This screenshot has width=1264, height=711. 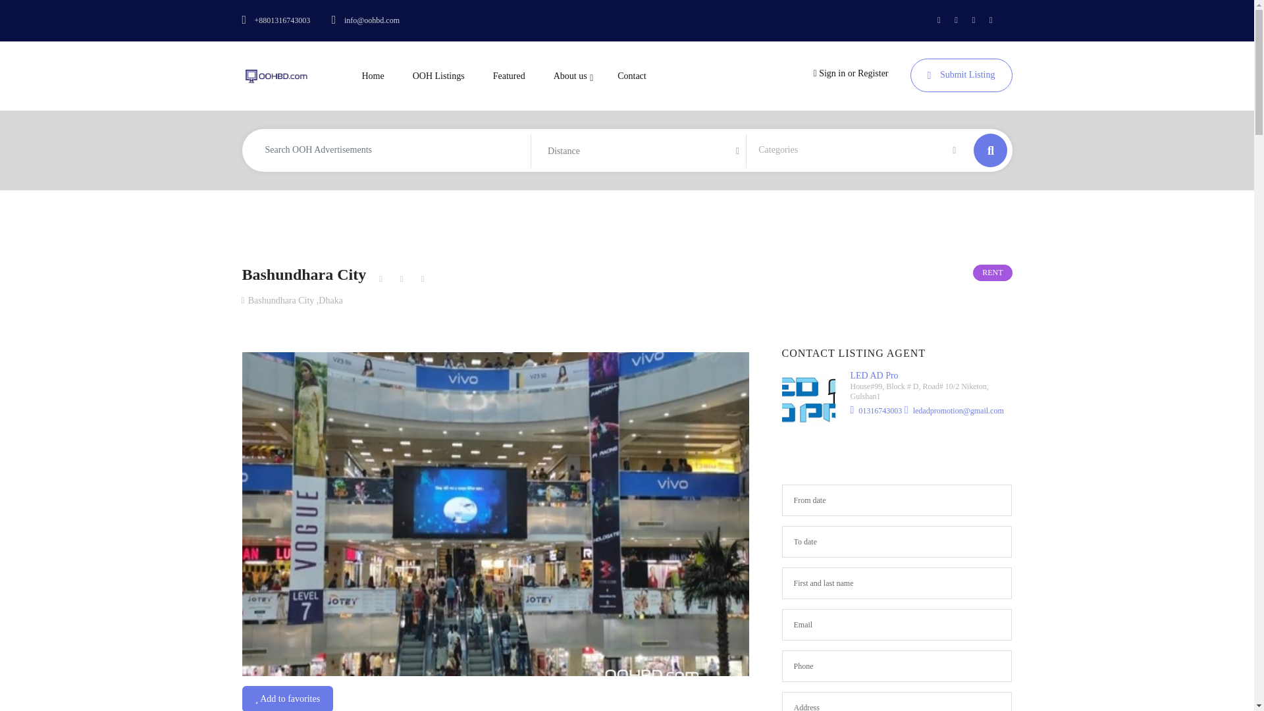 What do you see at coordinates (873, 72) in the screenshot?
I see `Register` at bounding box center [873, 72].